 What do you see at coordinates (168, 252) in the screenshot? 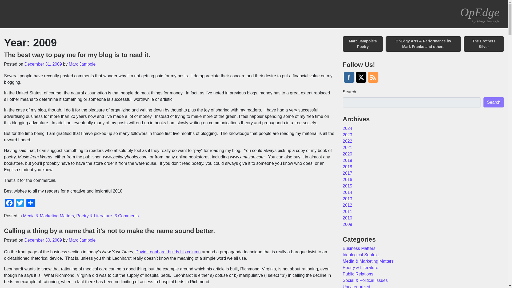
I see `David Leonhardt builds his column` at bounding box center [168, 252].